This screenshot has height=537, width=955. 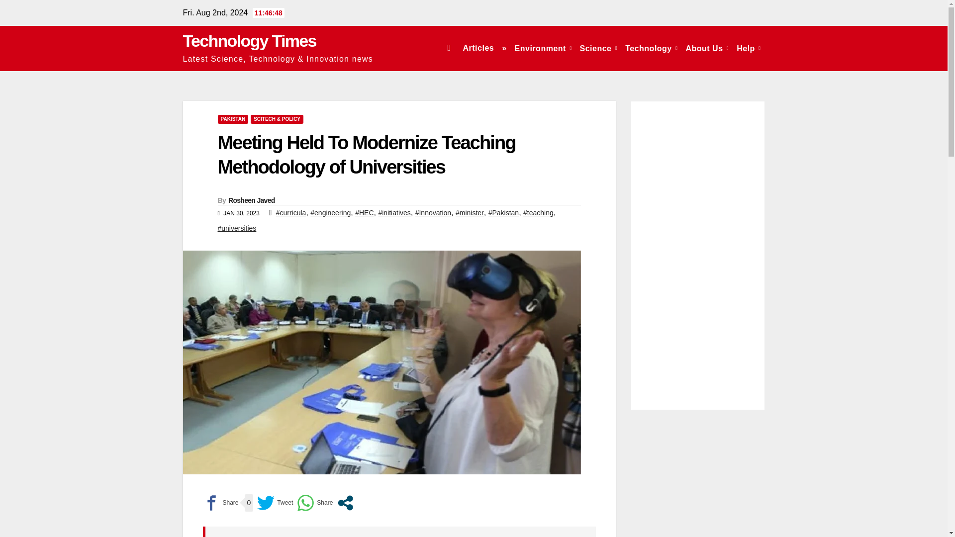 I want to click on Technology, so click(x=652, y=48).